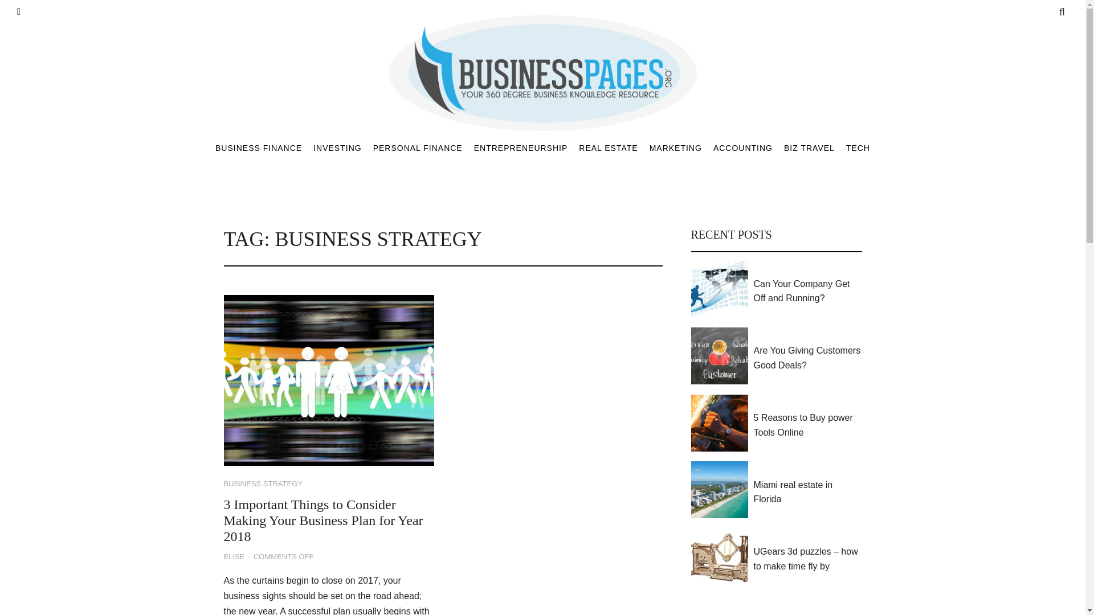 This screenshot has height=615, width=1094. I want to click on Posts by Elise, so click(234, 557).